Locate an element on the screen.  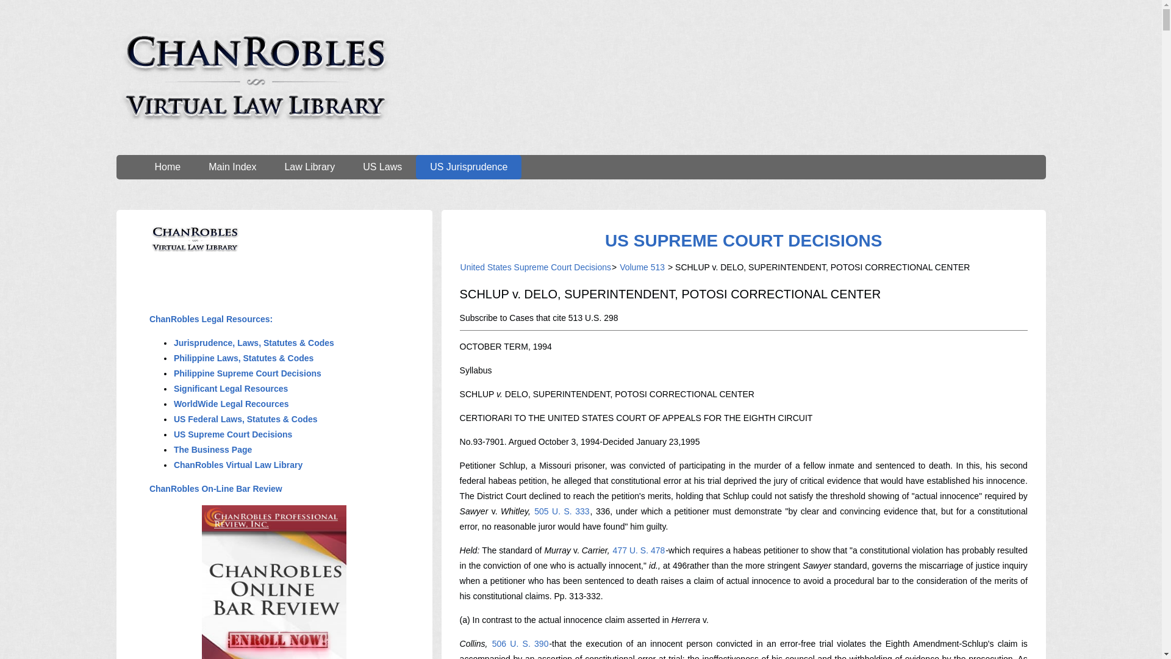
US Laws is located at coordinates (382, 167).